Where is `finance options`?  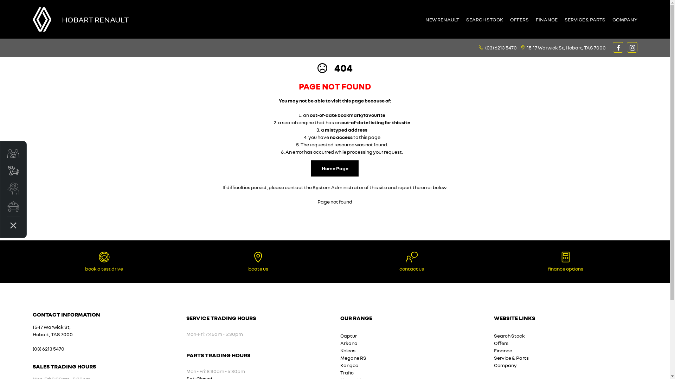 finance options is located at coordinates (566, 262).